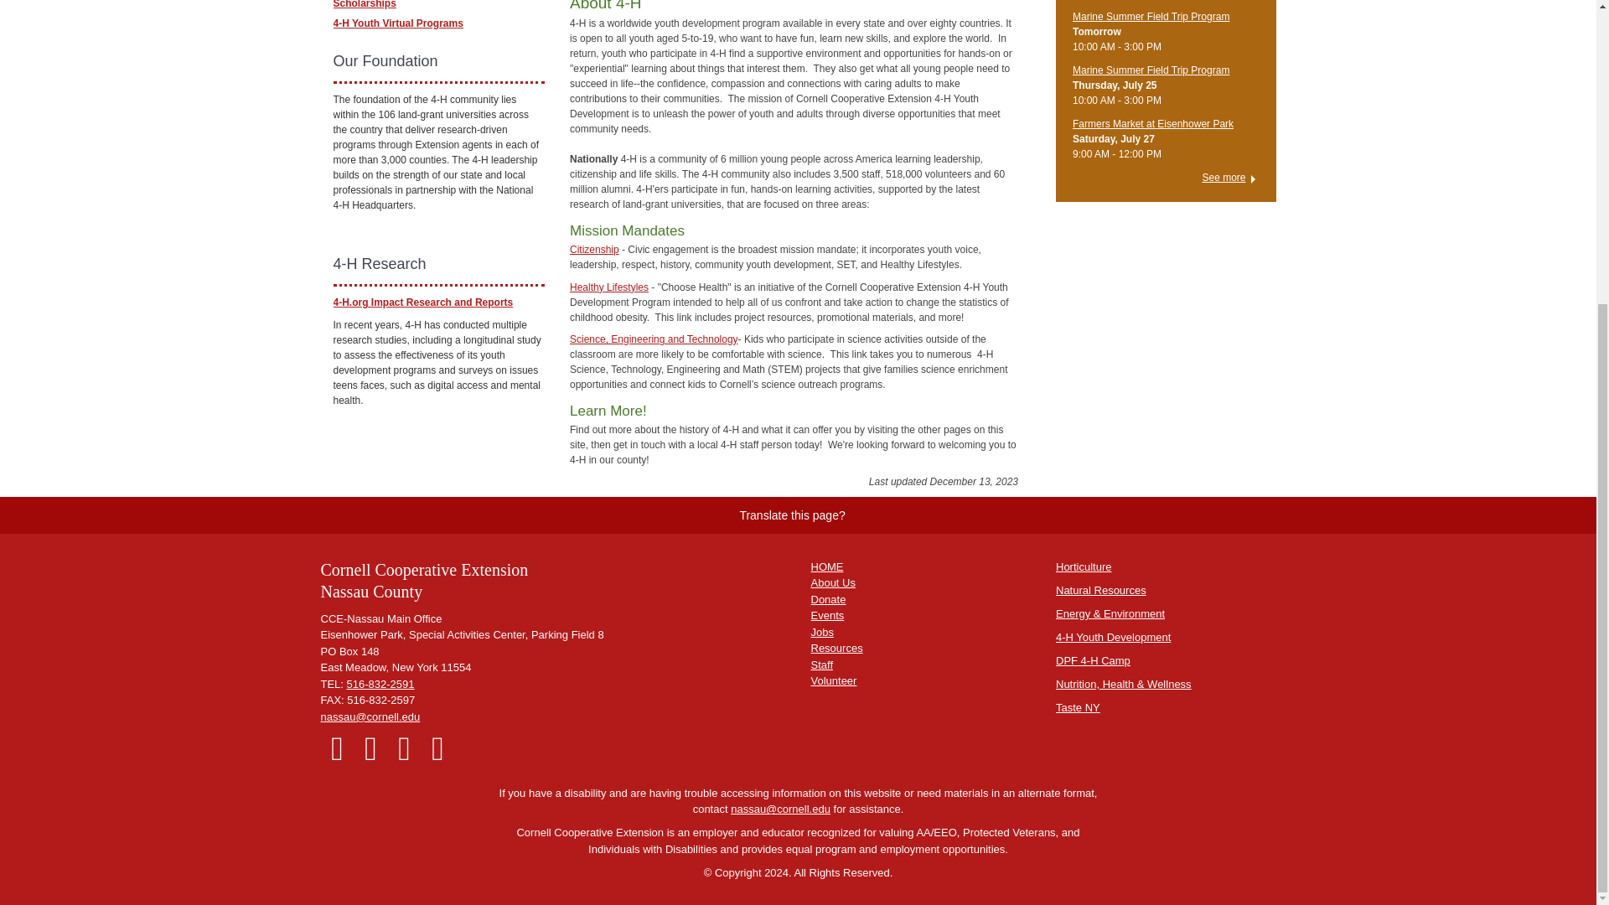  What do you see at coordinates (608, 287) in the screenshot?
I see `Healthy Lifestyles` at bounding box center [608, 287].